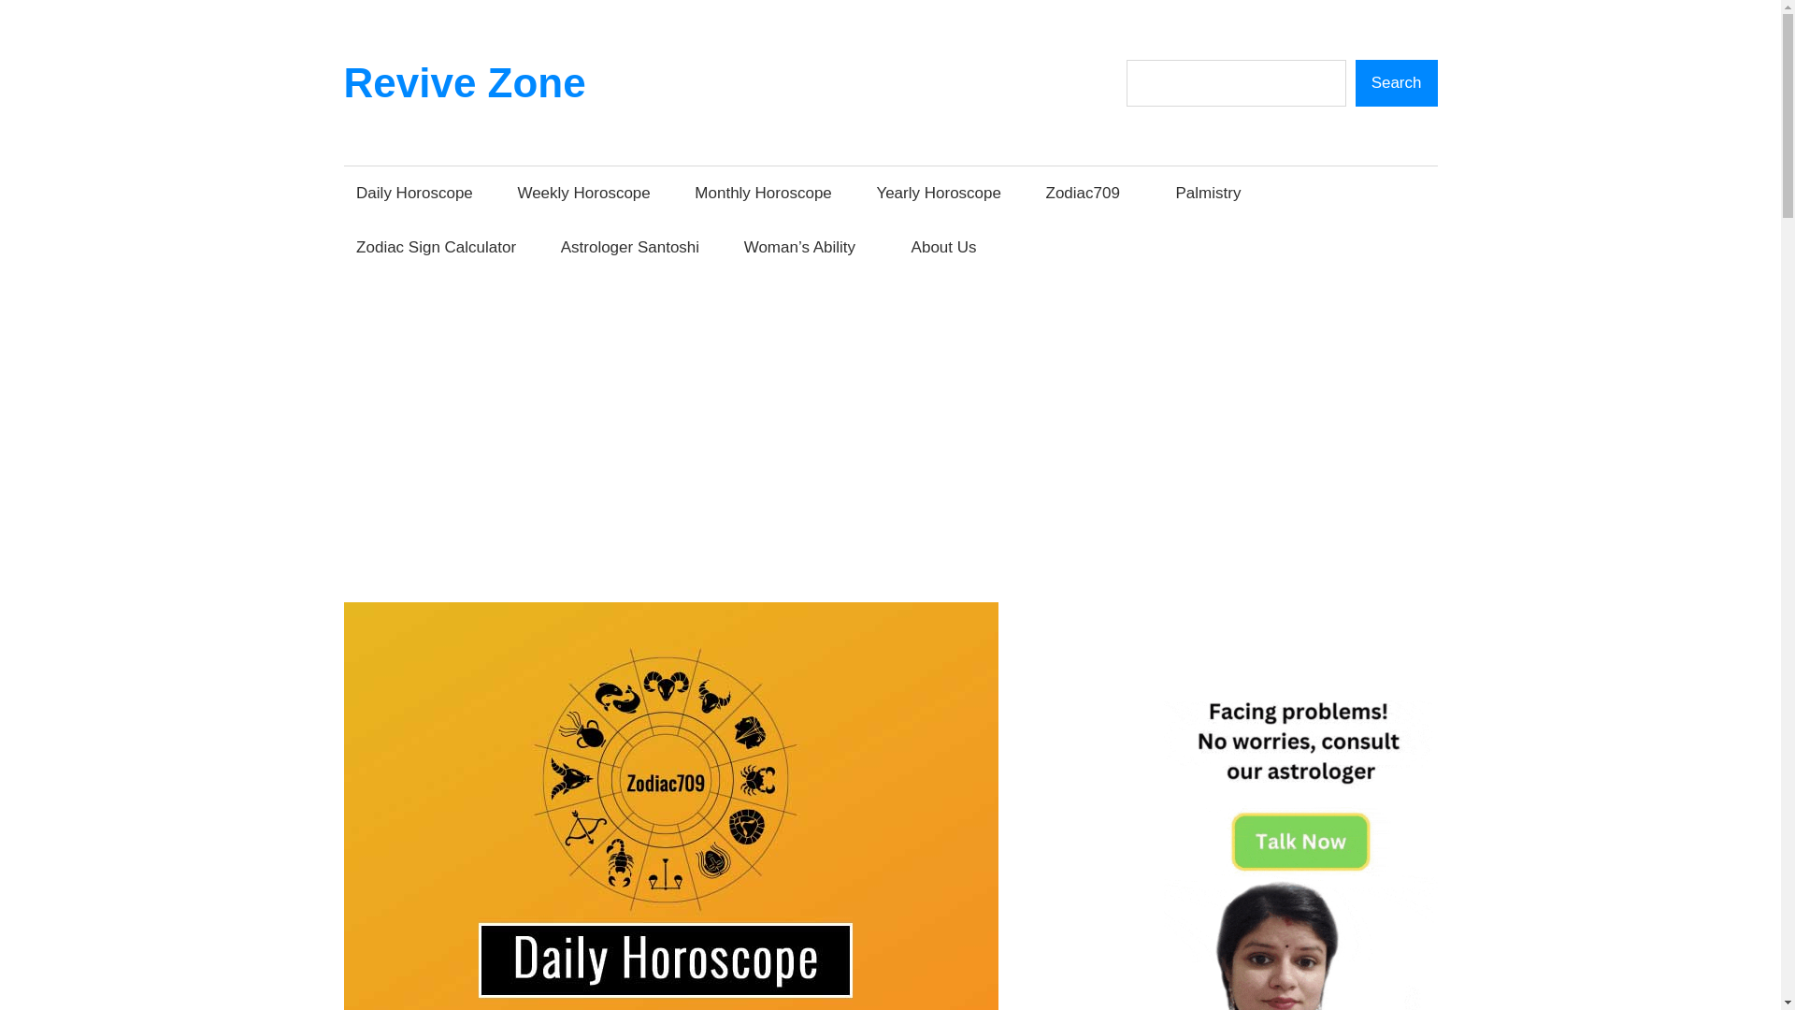  What do you see at coordinates (466, 82) in the screenshot?
I see `Revive Zone` at bounding box center [466, 82].